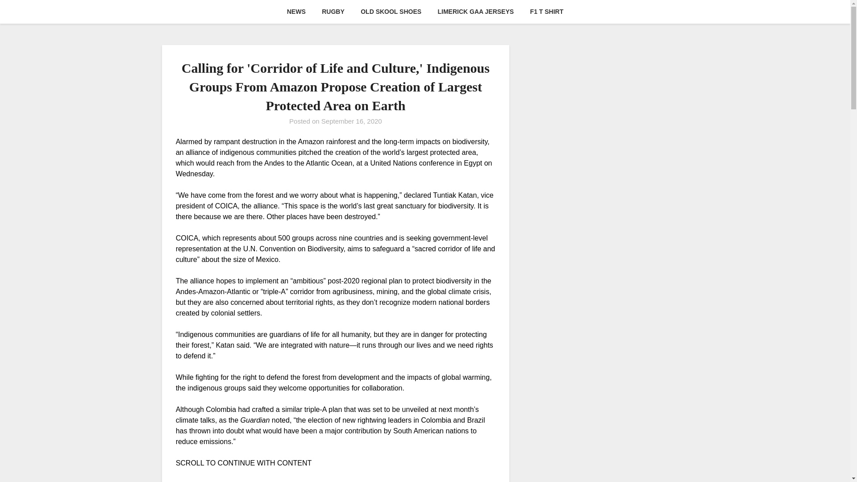 This screenshot has width=857, height=482. What do you see at coordinates (333, 12) in the screenshot?
I see `RUGBY` at bounding box center [333, 12].